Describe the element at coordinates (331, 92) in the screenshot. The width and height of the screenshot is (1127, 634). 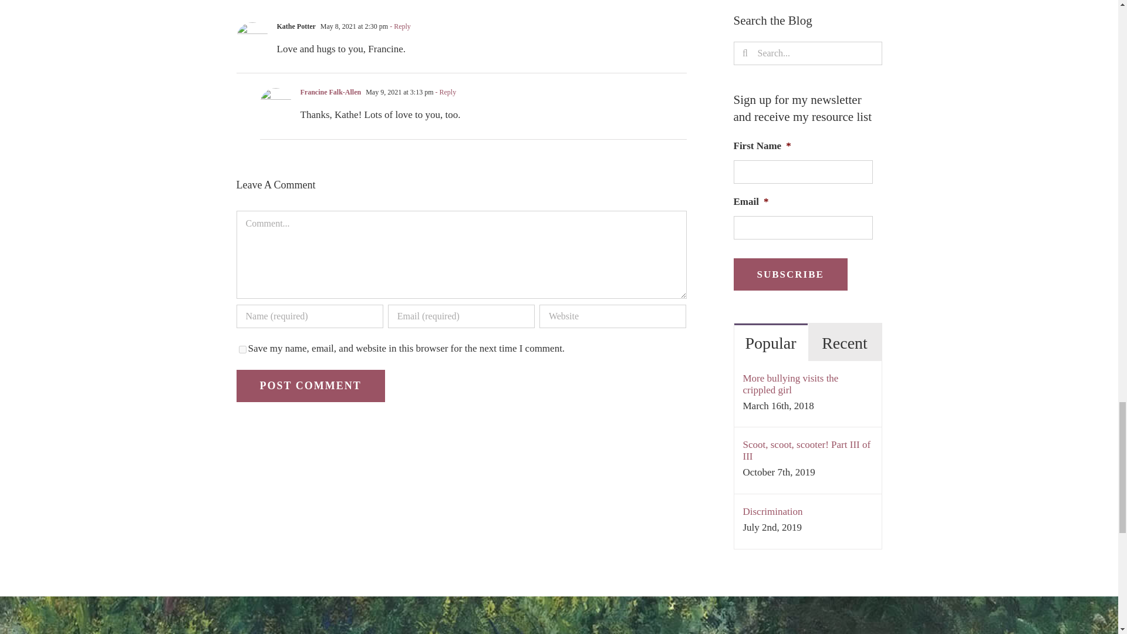
I see `Francine Falk-Allen` at that location.